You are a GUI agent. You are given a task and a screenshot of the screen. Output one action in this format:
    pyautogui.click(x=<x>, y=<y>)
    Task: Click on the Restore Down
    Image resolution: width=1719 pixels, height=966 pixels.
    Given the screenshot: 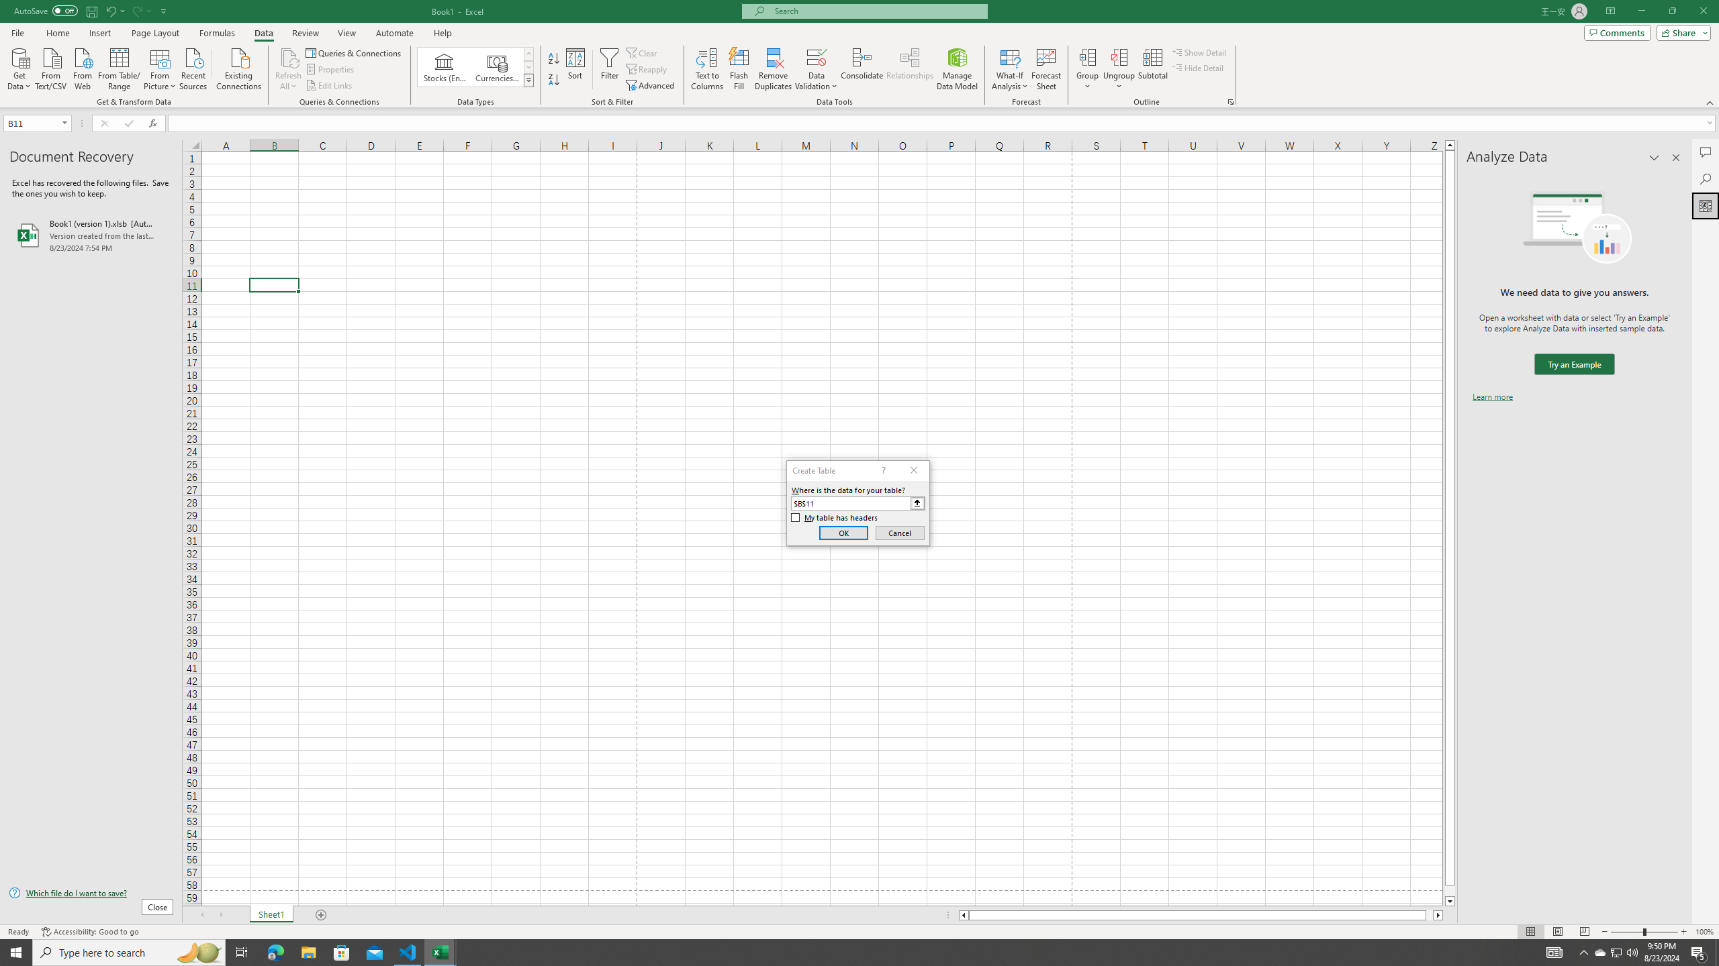 What is the action you would take?
    pyautogui.click(x=1672, y=11)
    